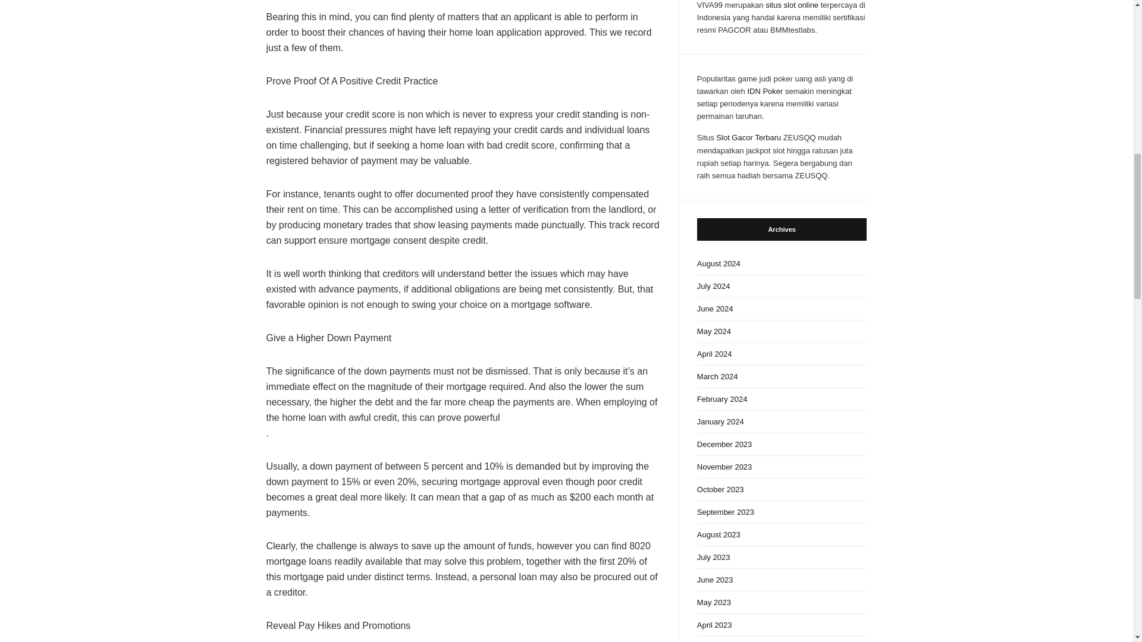 The width and height of the screenshot is (1142, 642). I want to click on August 2024, so click(782, 264).